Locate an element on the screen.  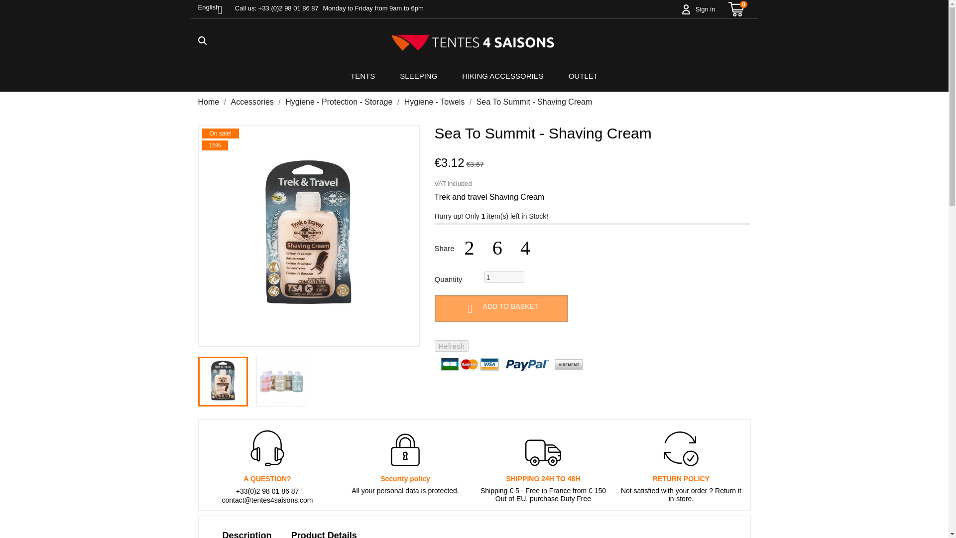
0 is located at coordinates (736, 8).